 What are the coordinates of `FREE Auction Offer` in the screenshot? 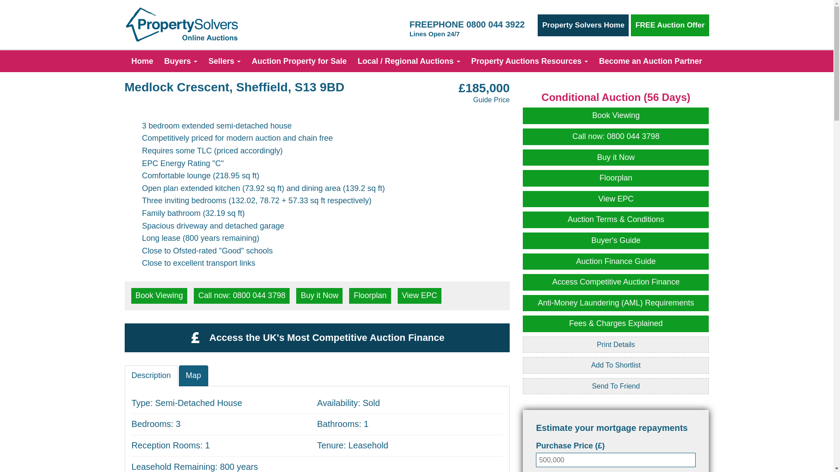 It's located at (669, 25).